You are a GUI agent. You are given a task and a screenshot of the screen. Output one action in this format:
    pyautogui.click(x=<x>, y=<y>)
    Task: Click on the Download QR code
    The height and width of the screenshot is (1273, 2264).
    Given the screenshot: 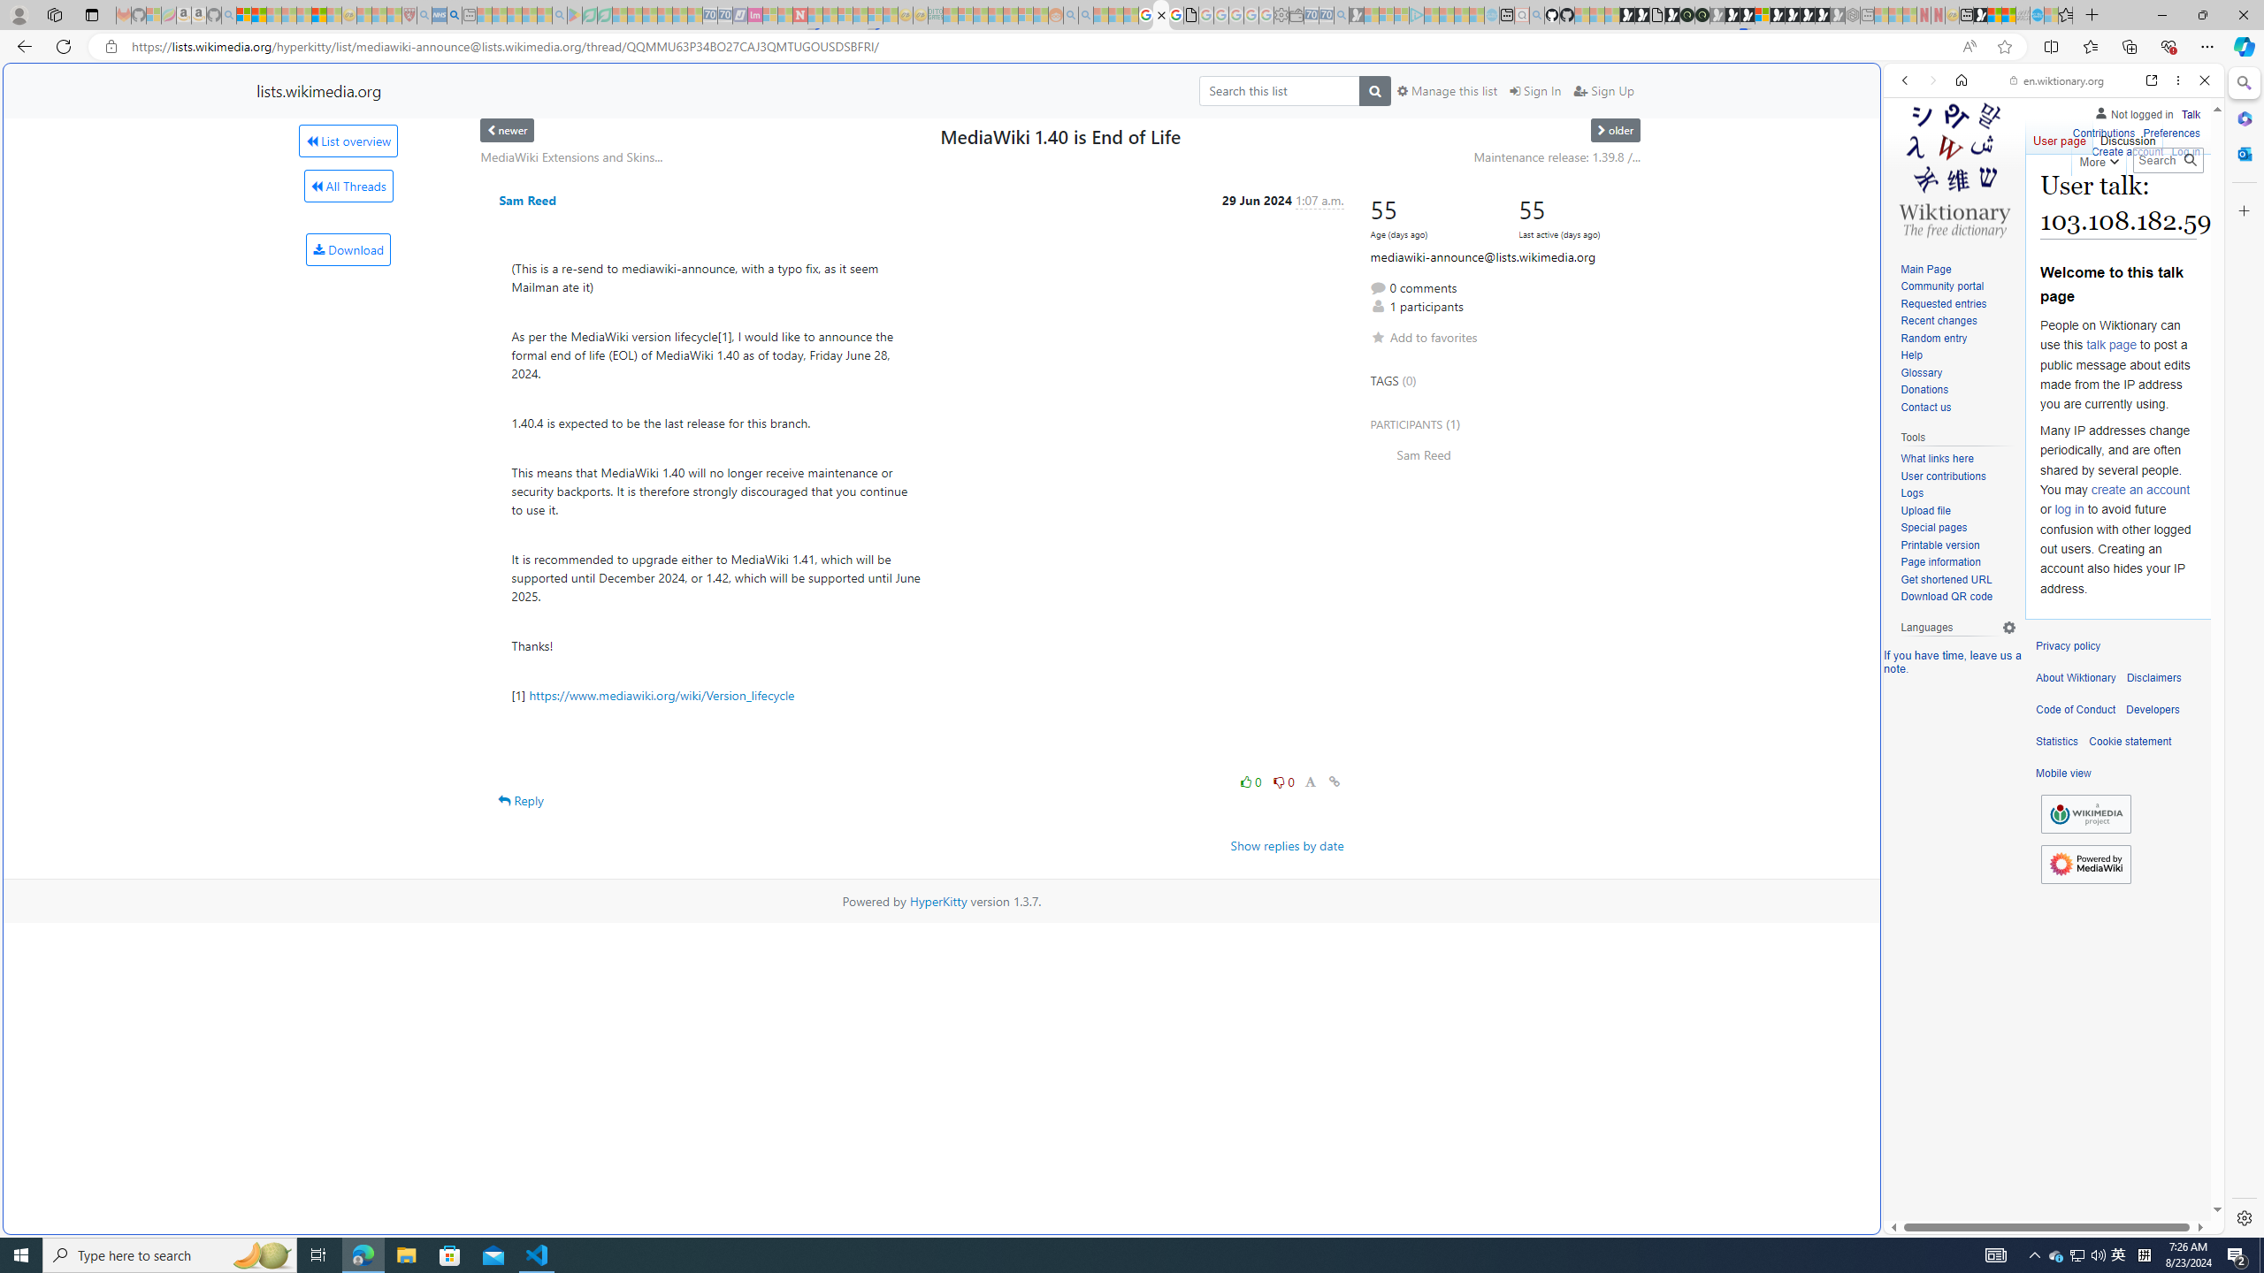 What is the action you would take?
    pyautogui.click(x=1958, y=597)
    